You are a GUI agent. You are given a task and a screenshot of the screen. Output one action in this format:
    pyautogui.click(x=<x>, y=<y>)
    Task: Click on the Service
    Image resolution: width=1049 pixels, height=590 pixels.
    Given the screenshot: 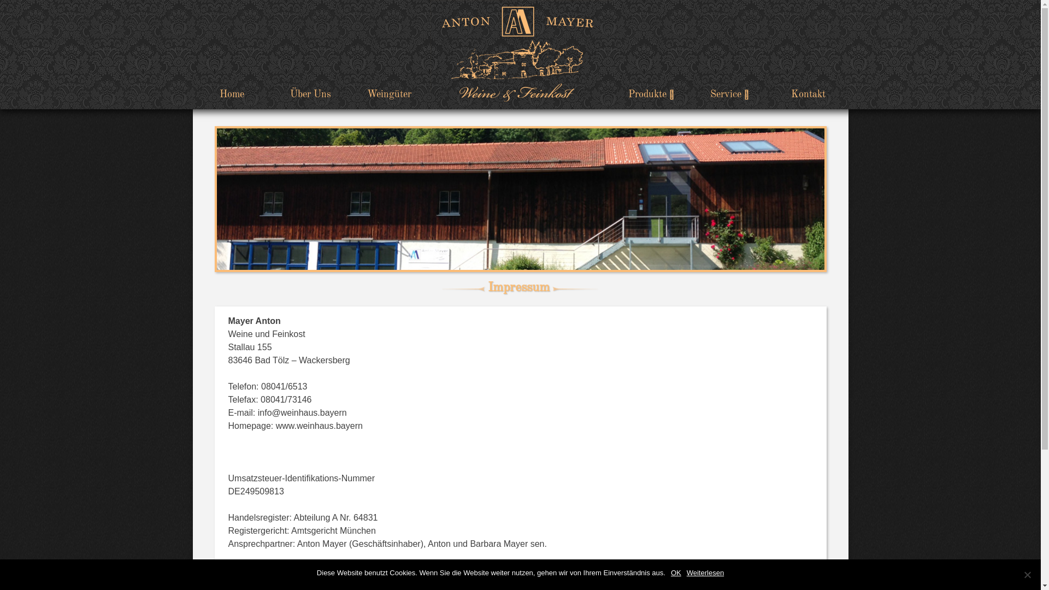 What is the action you would take?
    pyautogui.click(x=730, y=95)
    